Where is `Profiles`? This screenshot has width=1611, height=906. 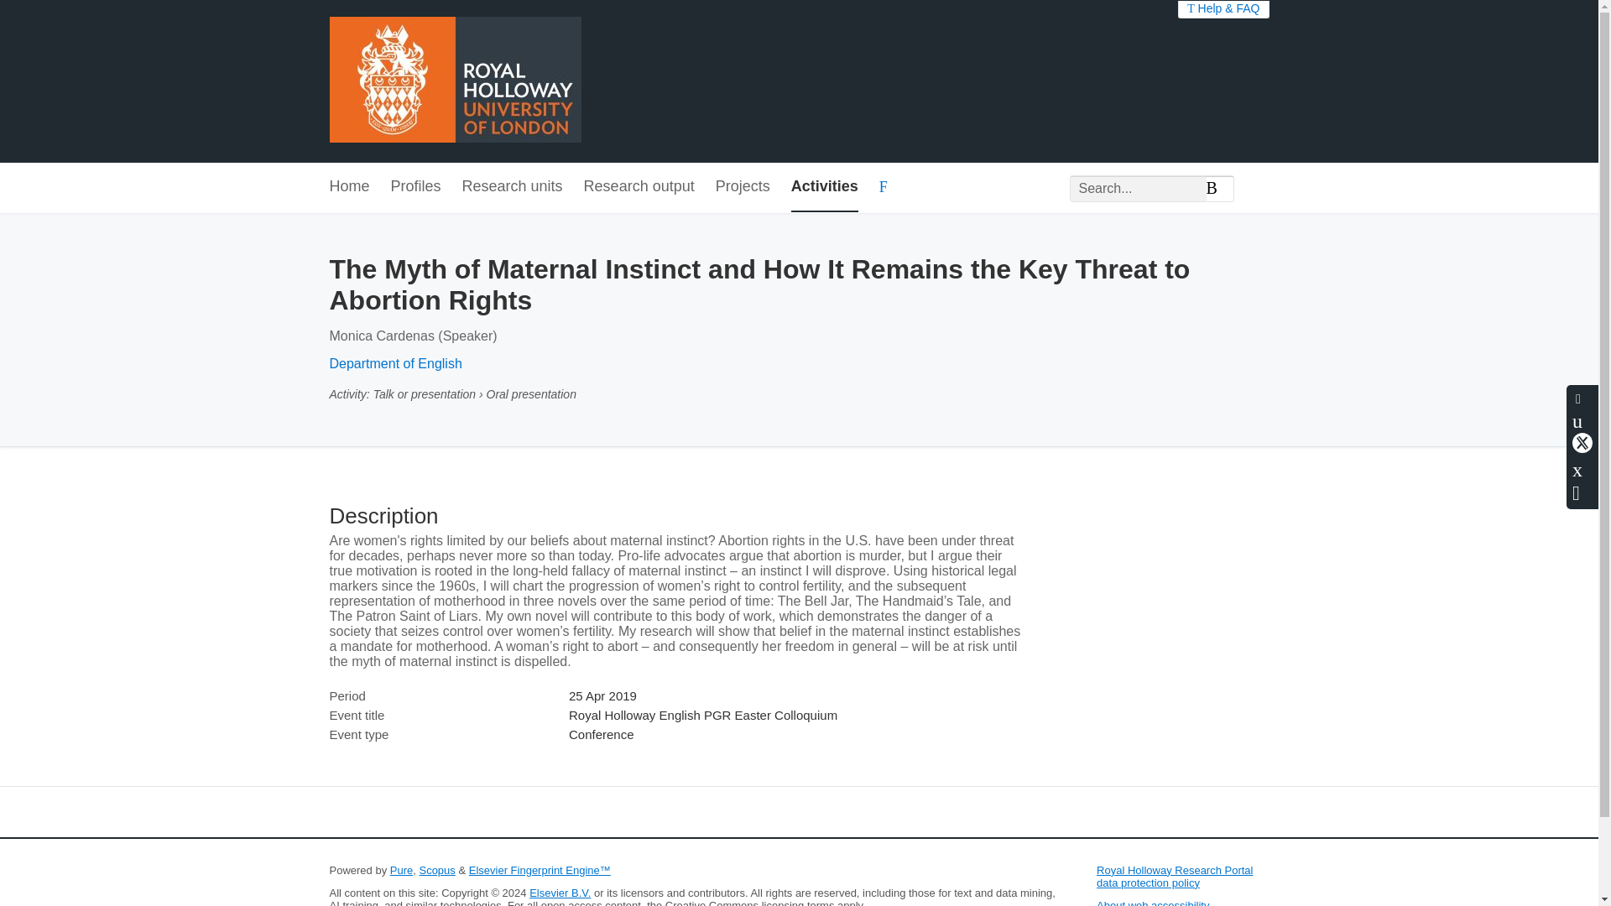
Profiles is located at coordinates (416, 187).